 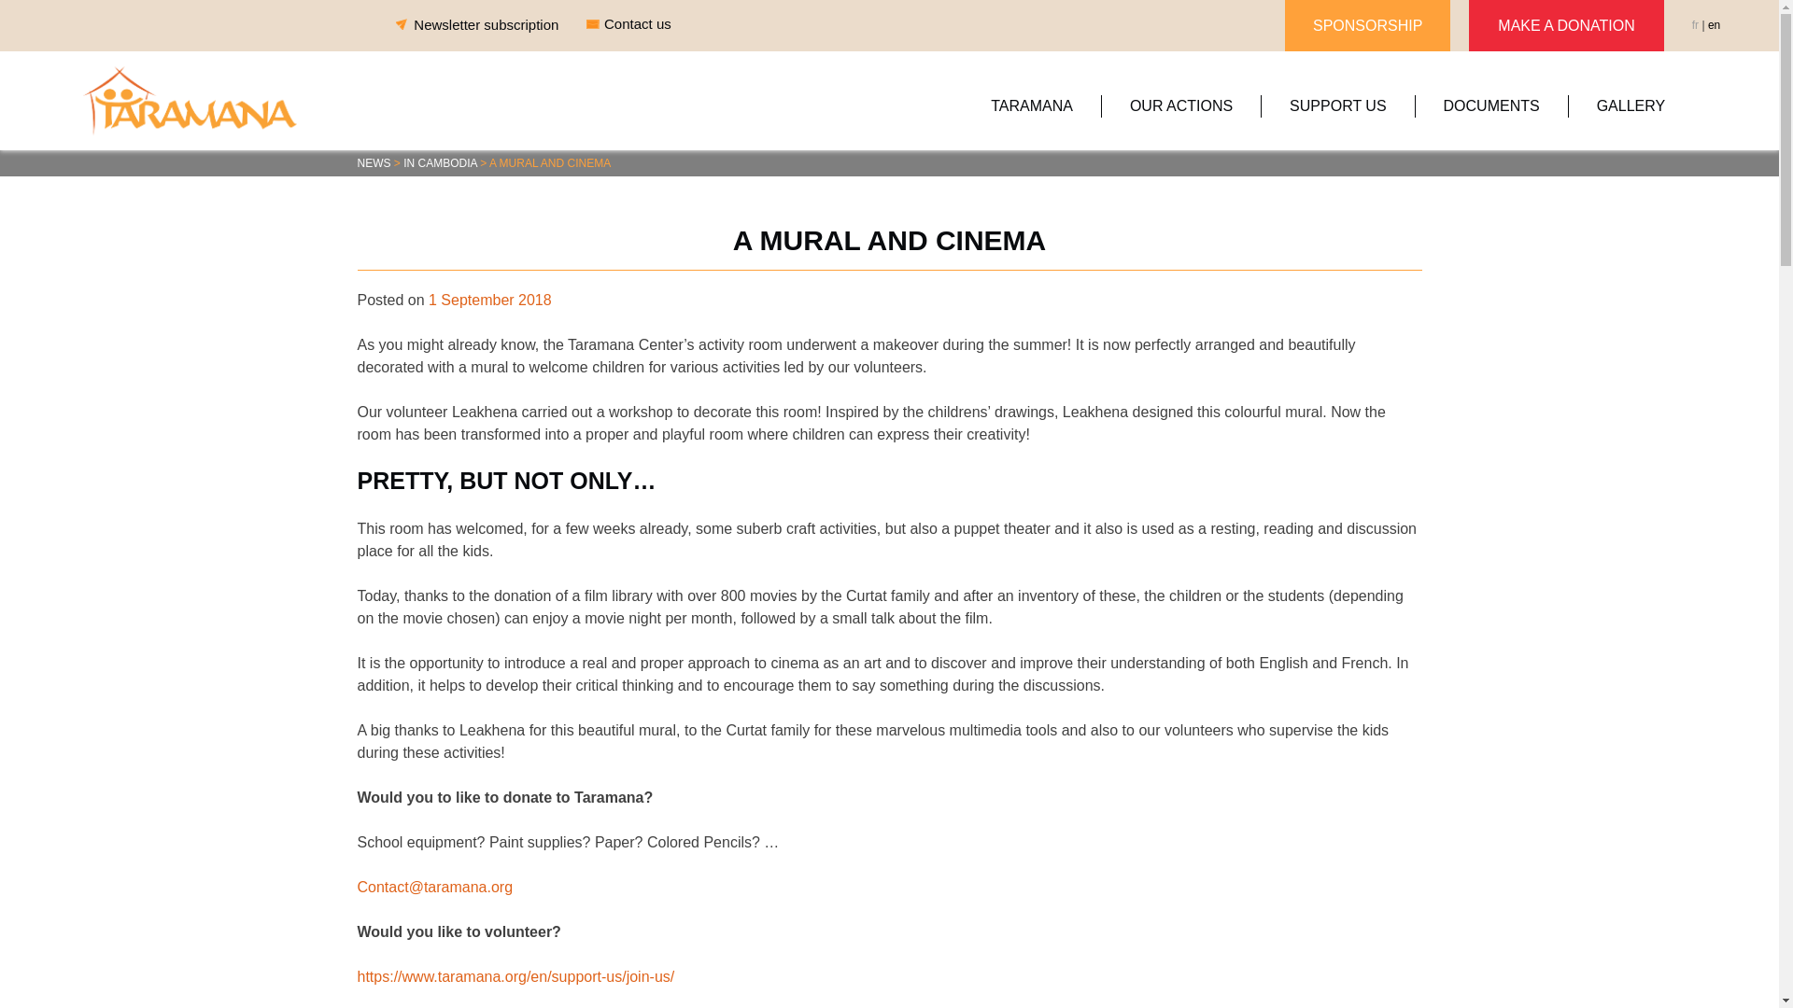 I want to click on NEWS, so click(x=374, y=163).